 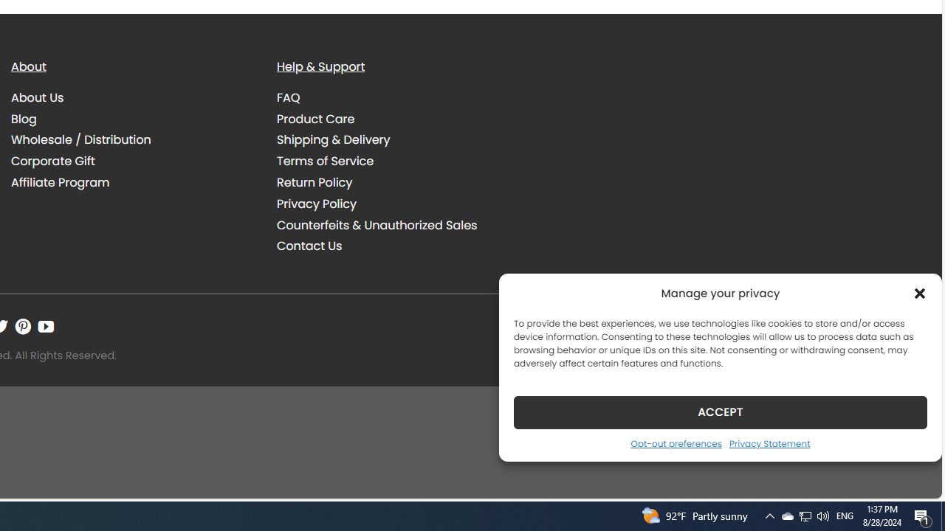 What do you see at coordinates (61, 183) in the screenshot?
I see `Affiliate Program` at bounding box center [61, 183].